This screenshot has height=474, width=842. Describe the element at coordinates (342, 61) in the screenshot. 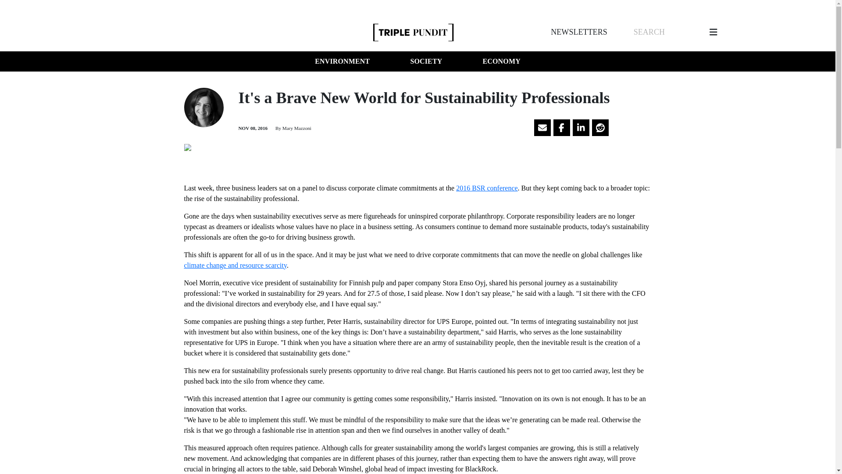

I see `ENVIRONMENT` at that location.